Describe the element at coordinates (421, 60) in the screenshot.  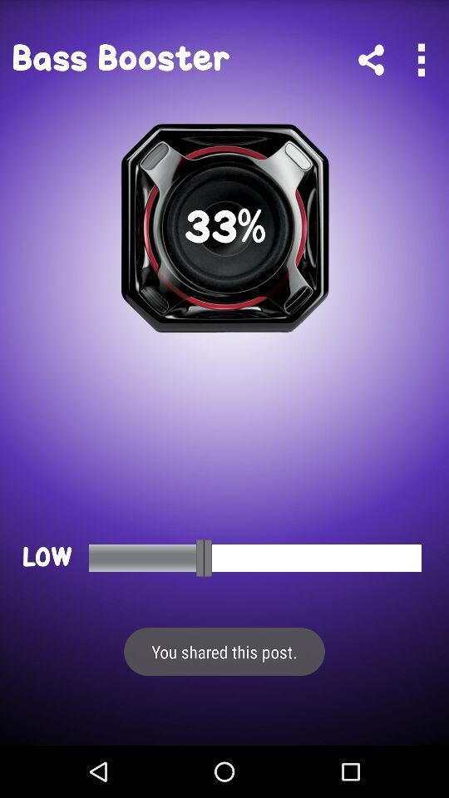
I see `expand menu` at that location.